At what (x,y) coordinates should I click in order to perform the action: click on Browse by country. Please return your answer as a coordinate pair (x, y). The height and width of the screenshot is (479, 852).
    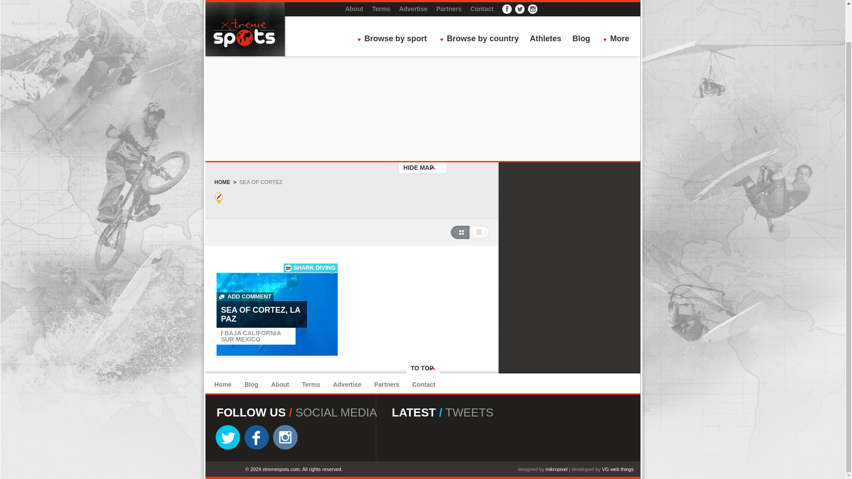
    Looking at the image, I should click on (481, 5).